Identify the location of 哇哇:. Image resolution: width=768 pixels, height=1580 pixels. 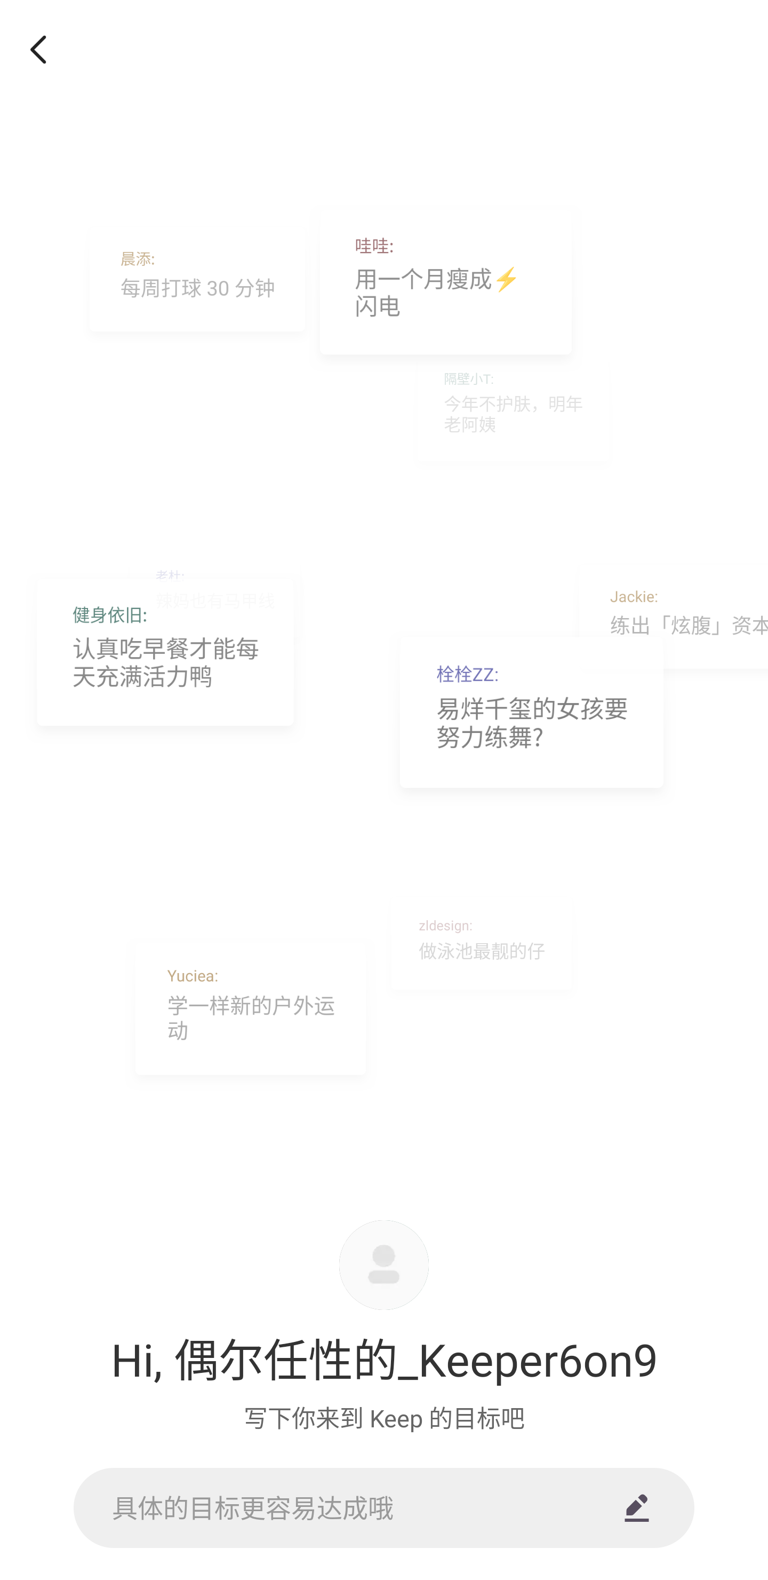
(446, 289).